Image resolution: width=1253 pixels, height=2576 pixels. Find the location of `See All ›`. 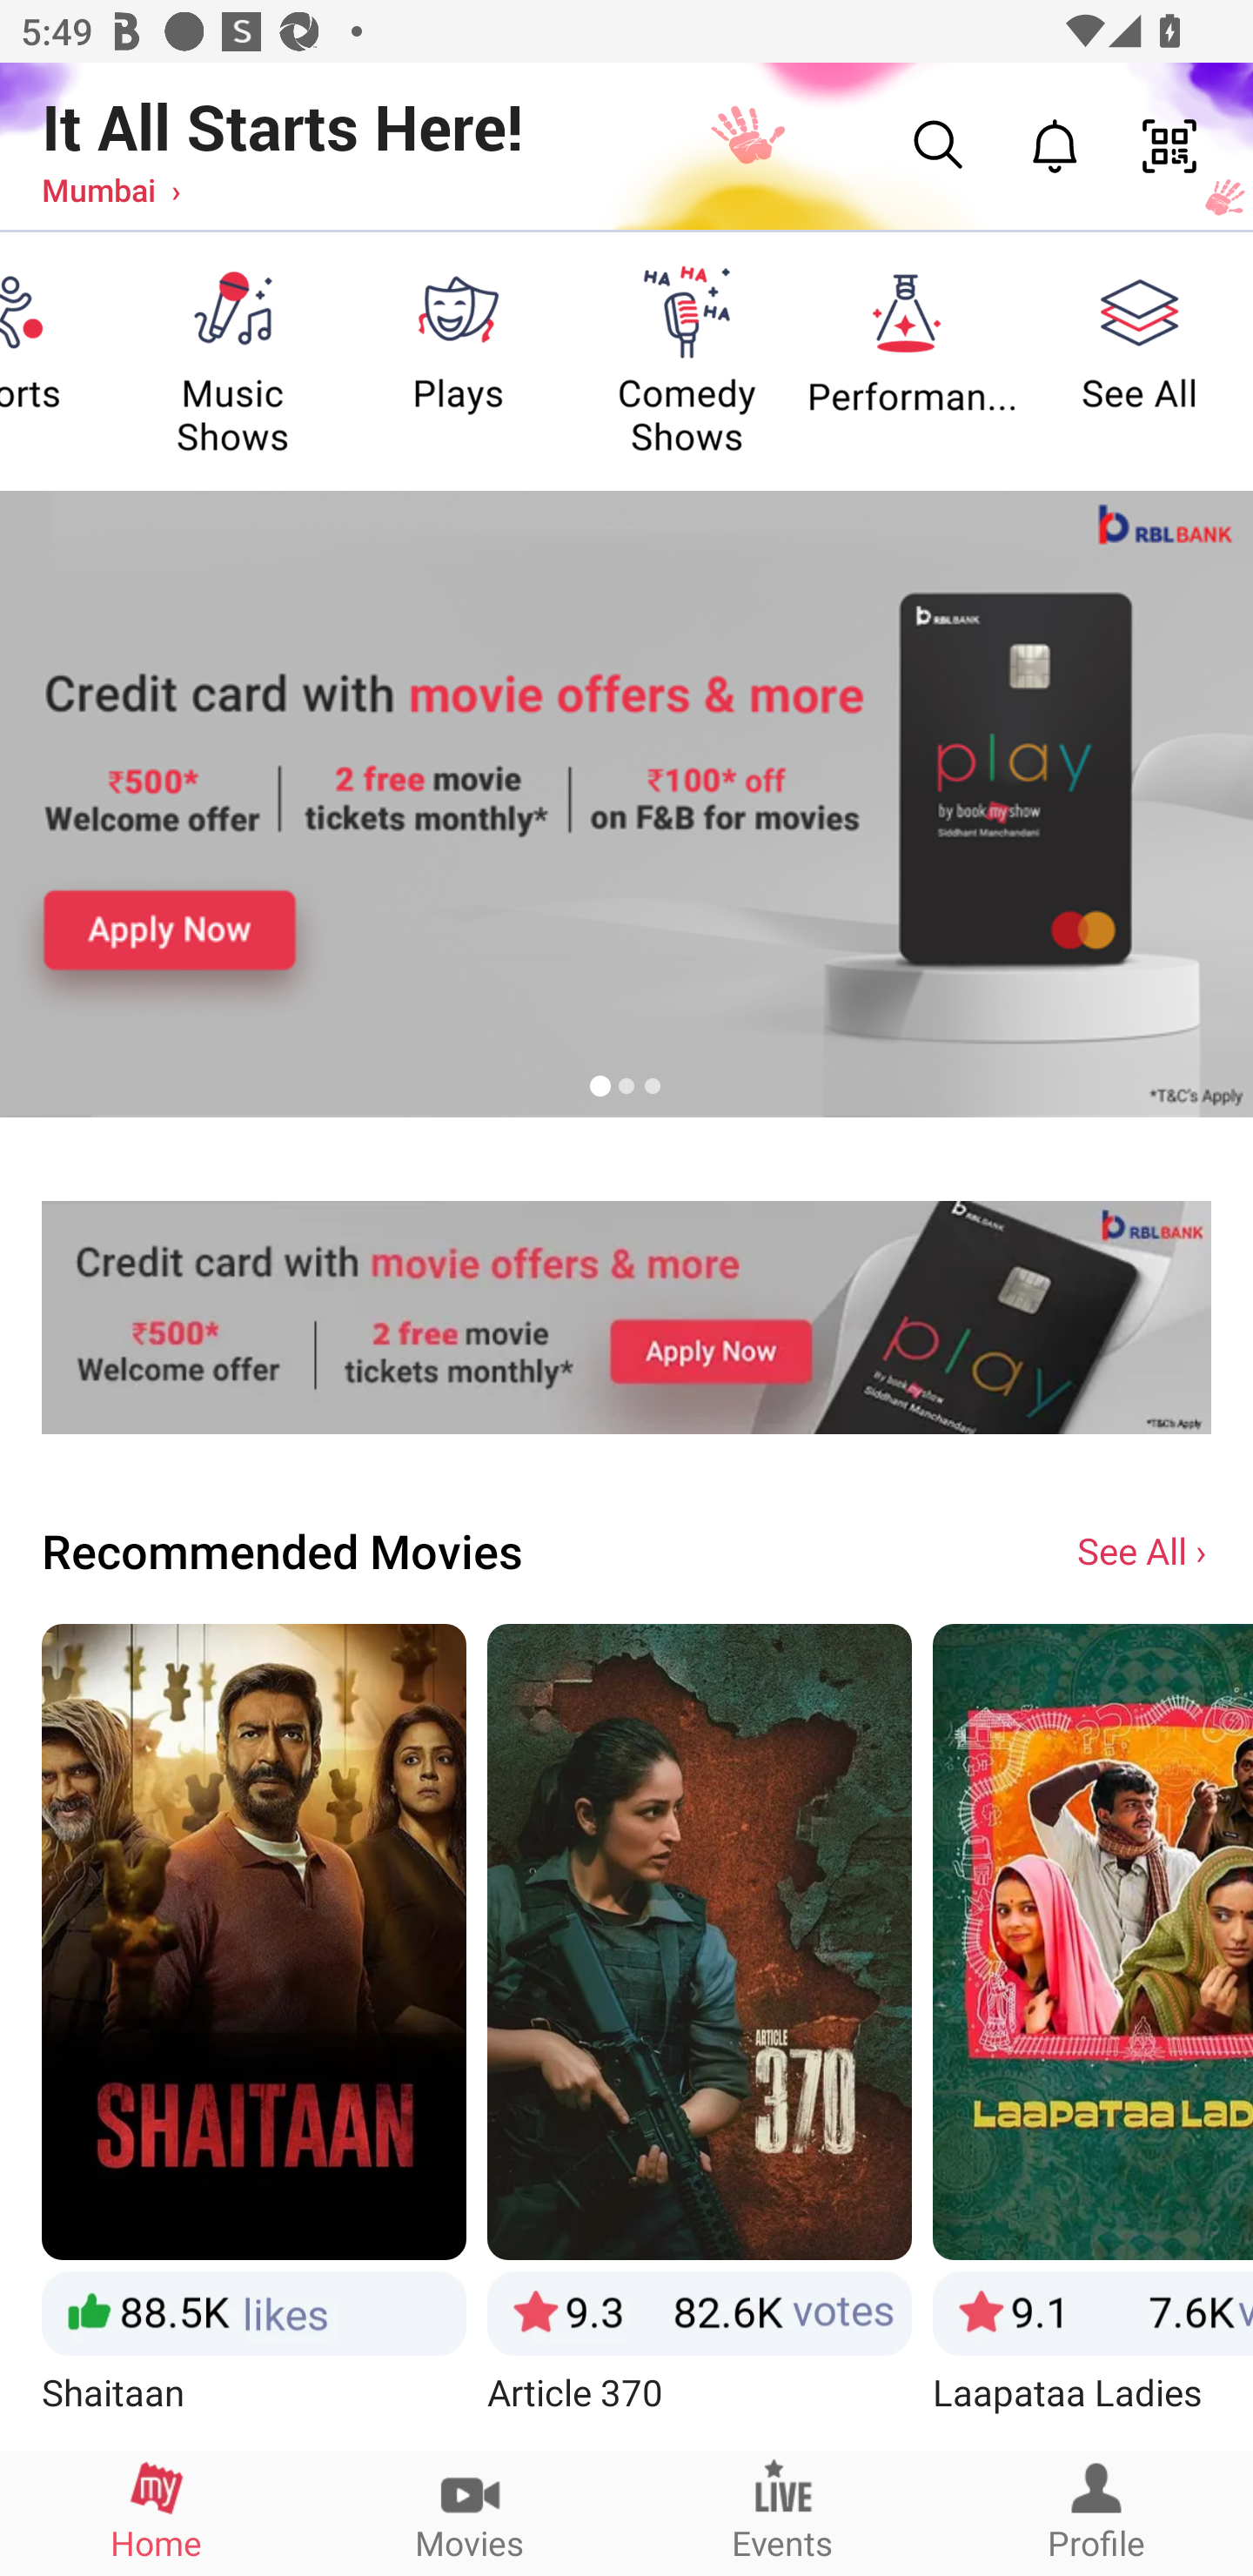

See All › is located at coordinates (1144, 1549).